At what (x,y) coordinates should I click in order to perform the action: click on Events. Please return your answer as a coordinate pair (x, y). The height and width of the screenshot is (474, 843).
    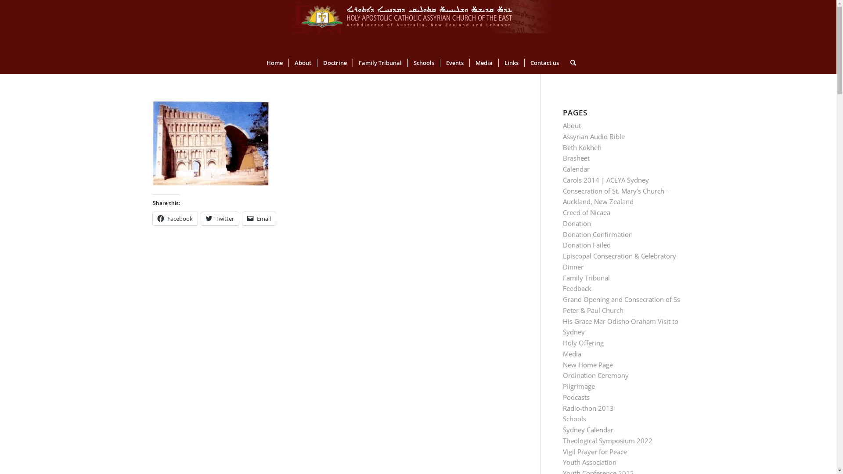
    Looking at the image, I should click on (455, 63).